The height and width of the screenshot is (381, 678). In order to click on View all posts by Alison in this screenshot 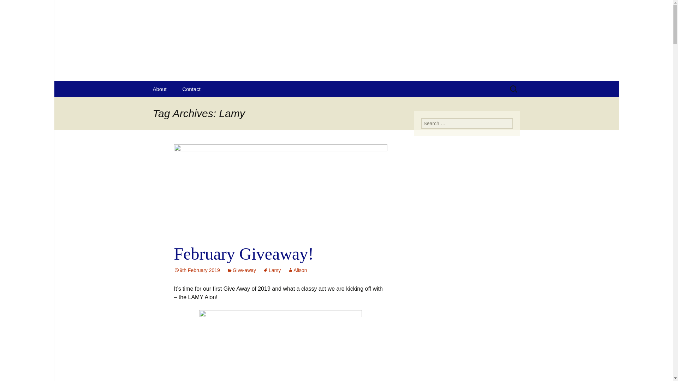, I will do `click(160, 89)`.